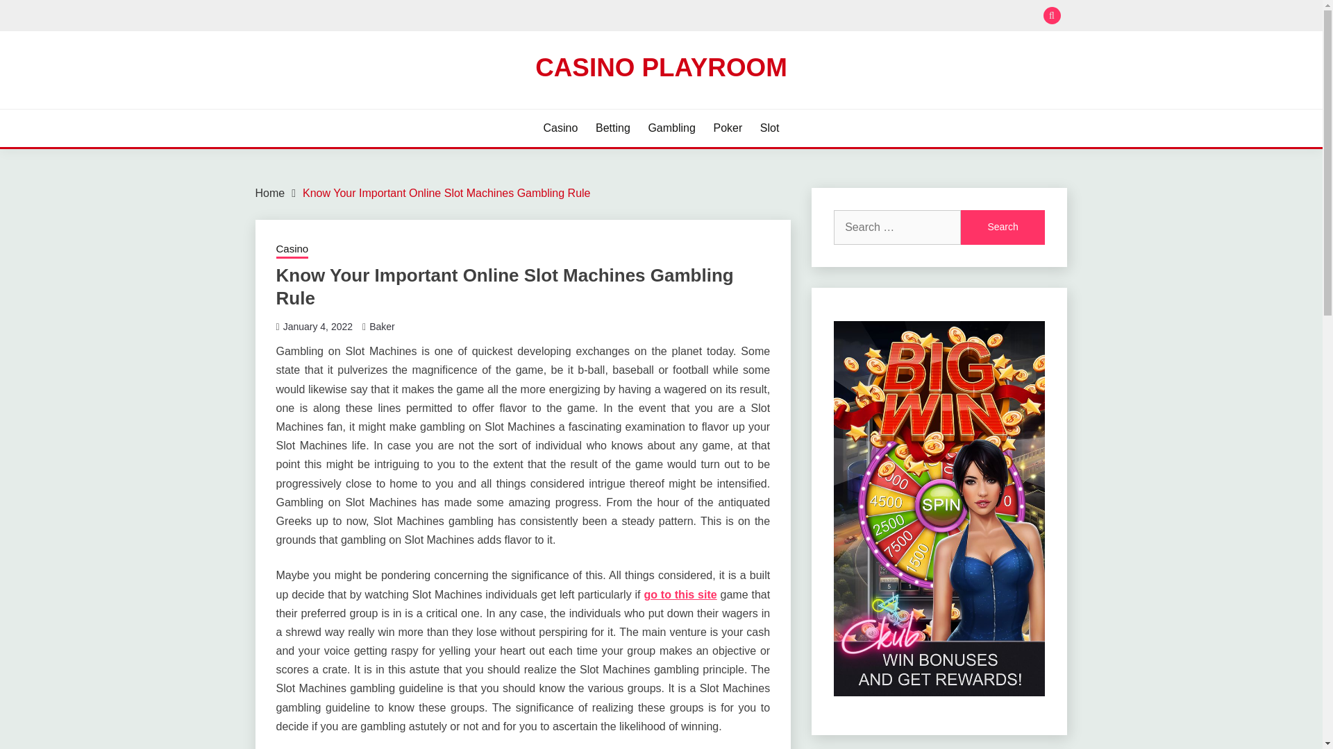  I want to click on CASINO PLAYROOM, so click(661, 67).